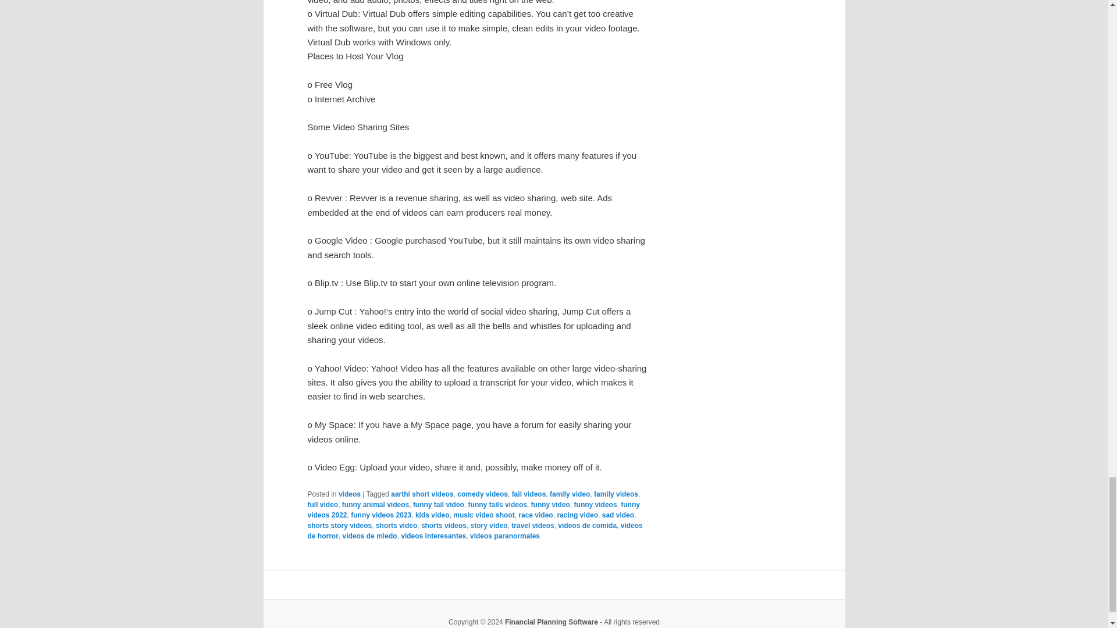  I want to click on shorts video, so click(396, 526).